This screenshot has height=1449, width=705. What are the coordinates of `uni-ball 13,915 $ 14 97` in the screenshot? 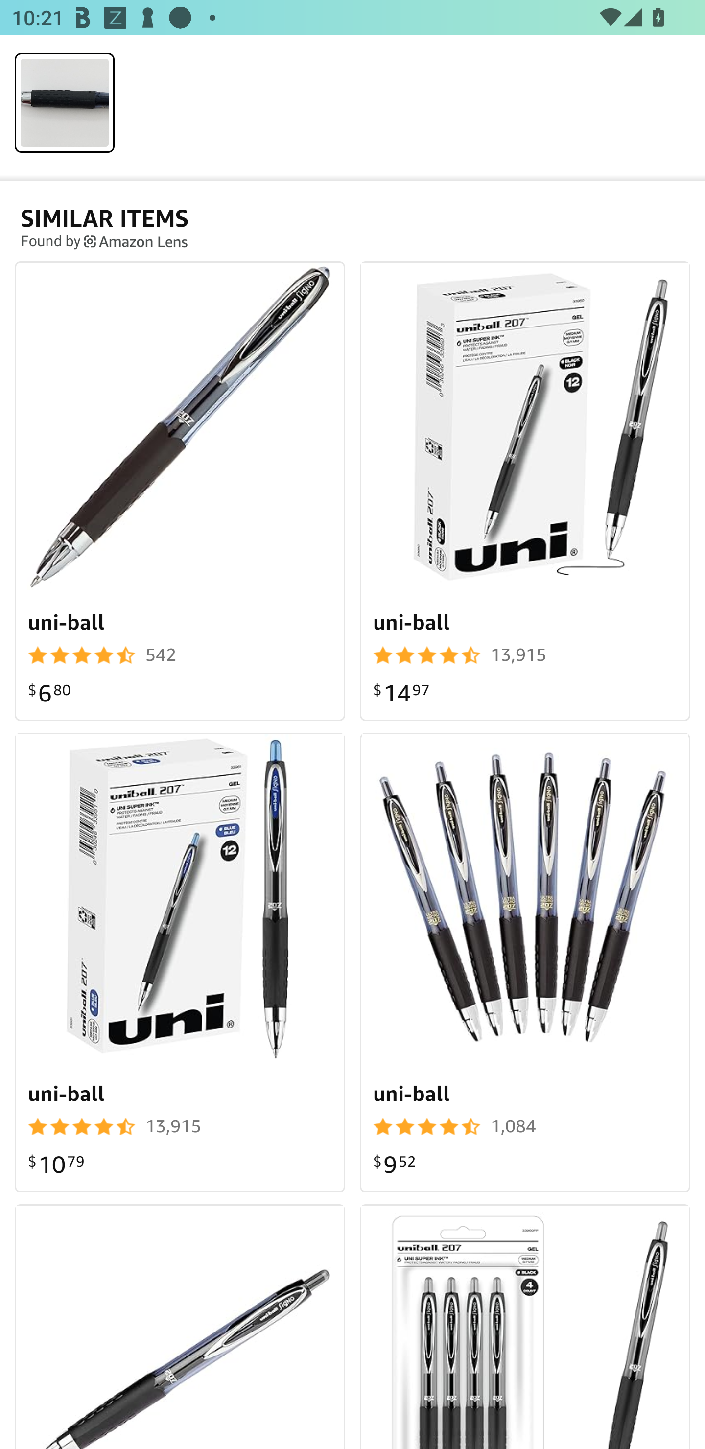 It's located at (525, 491).